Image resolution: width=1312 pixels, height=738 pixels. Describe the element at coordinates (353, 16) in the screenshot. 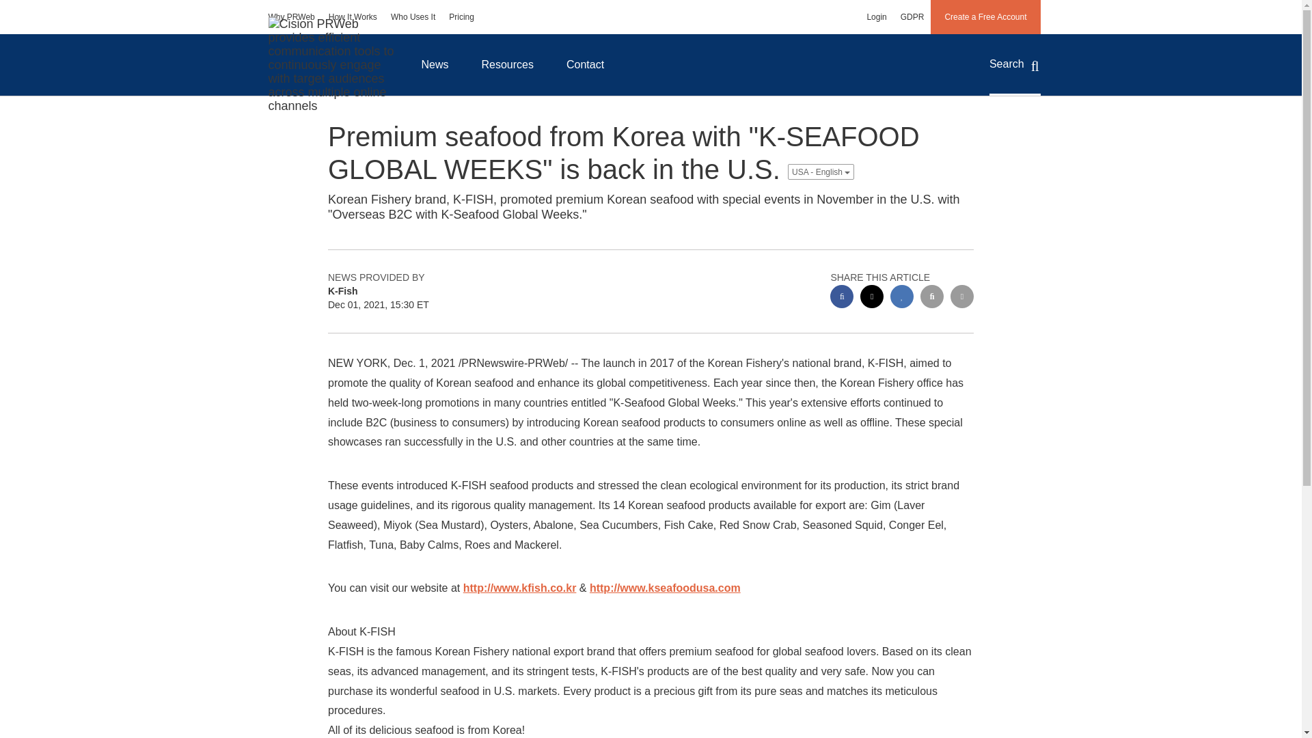

I see `How It Works` at that location.